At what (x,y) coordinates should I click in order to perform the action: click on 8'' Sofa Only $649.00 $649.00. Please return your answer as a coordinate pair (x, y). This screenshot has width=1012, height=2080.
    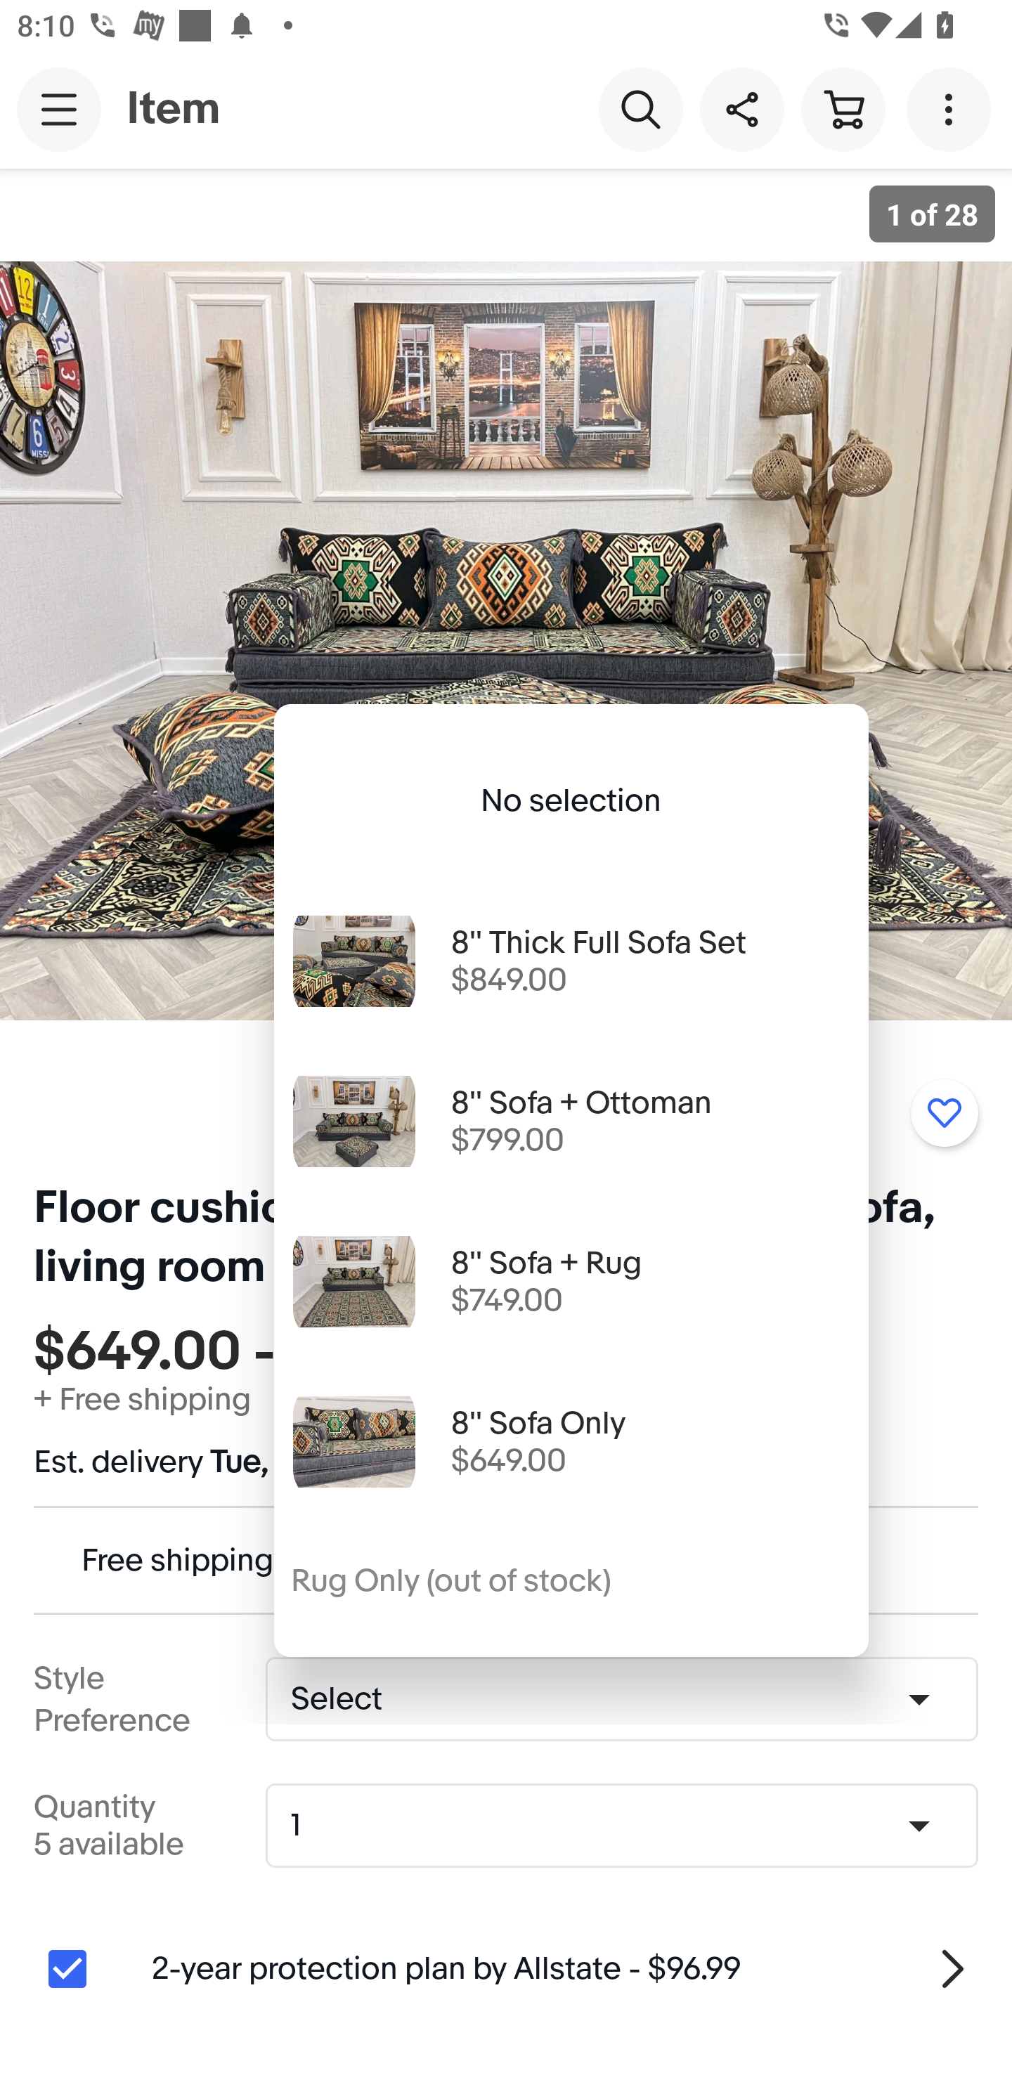
    Looking at the image, I should click on (571, 1442).